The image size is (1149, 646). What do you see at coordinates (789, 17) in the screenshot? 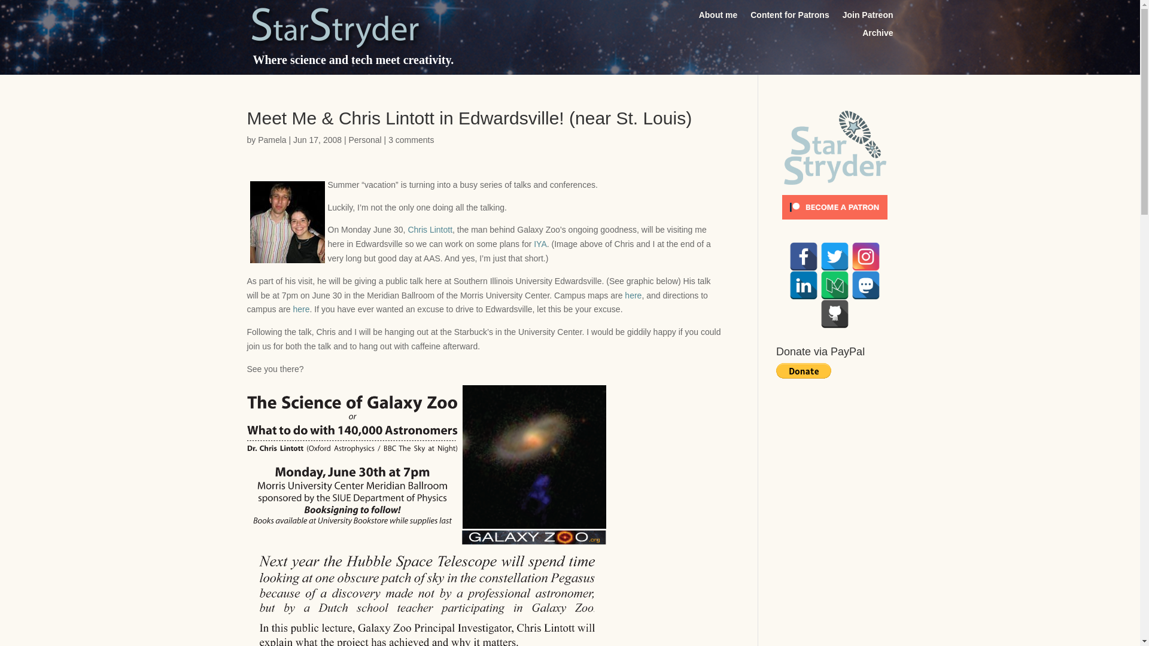
I see `Content for Patrons` at bounding box center [789, 17].